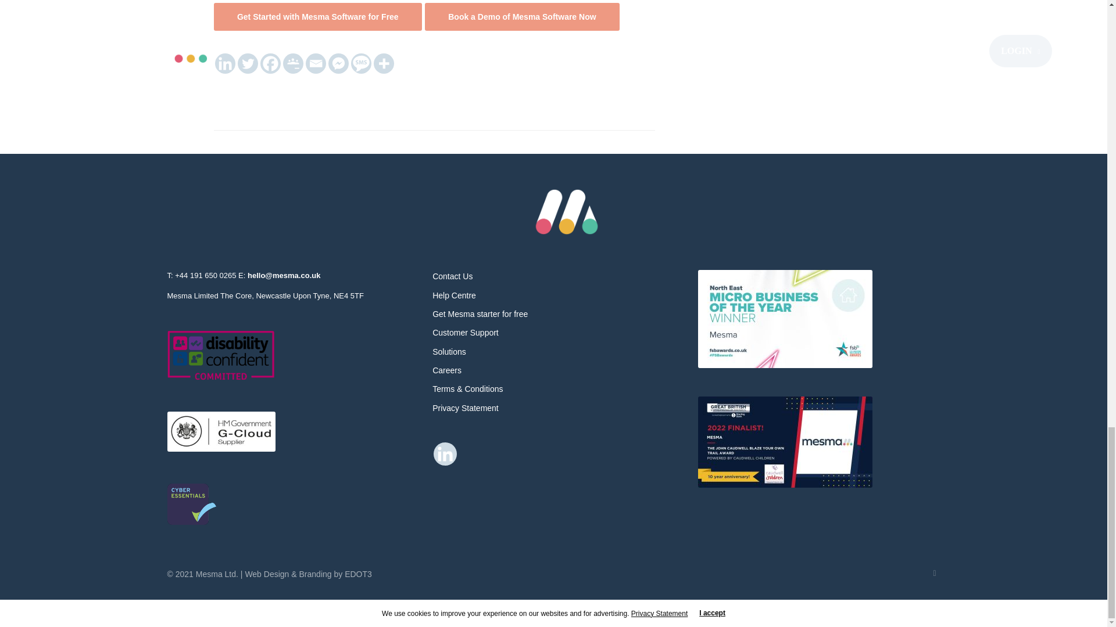 This screenshot has height=627, width=1116. Describe the element at coordinates (293, 63) in the screenshot. I see `Google Classroom` at that location.